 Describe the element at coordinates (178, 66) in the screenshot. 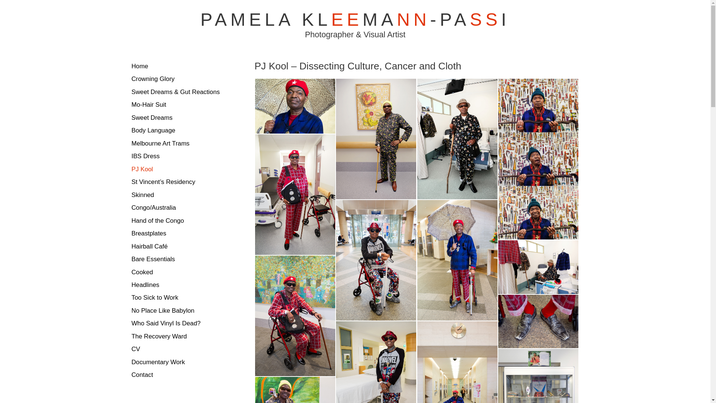

I see `Home` at that location.